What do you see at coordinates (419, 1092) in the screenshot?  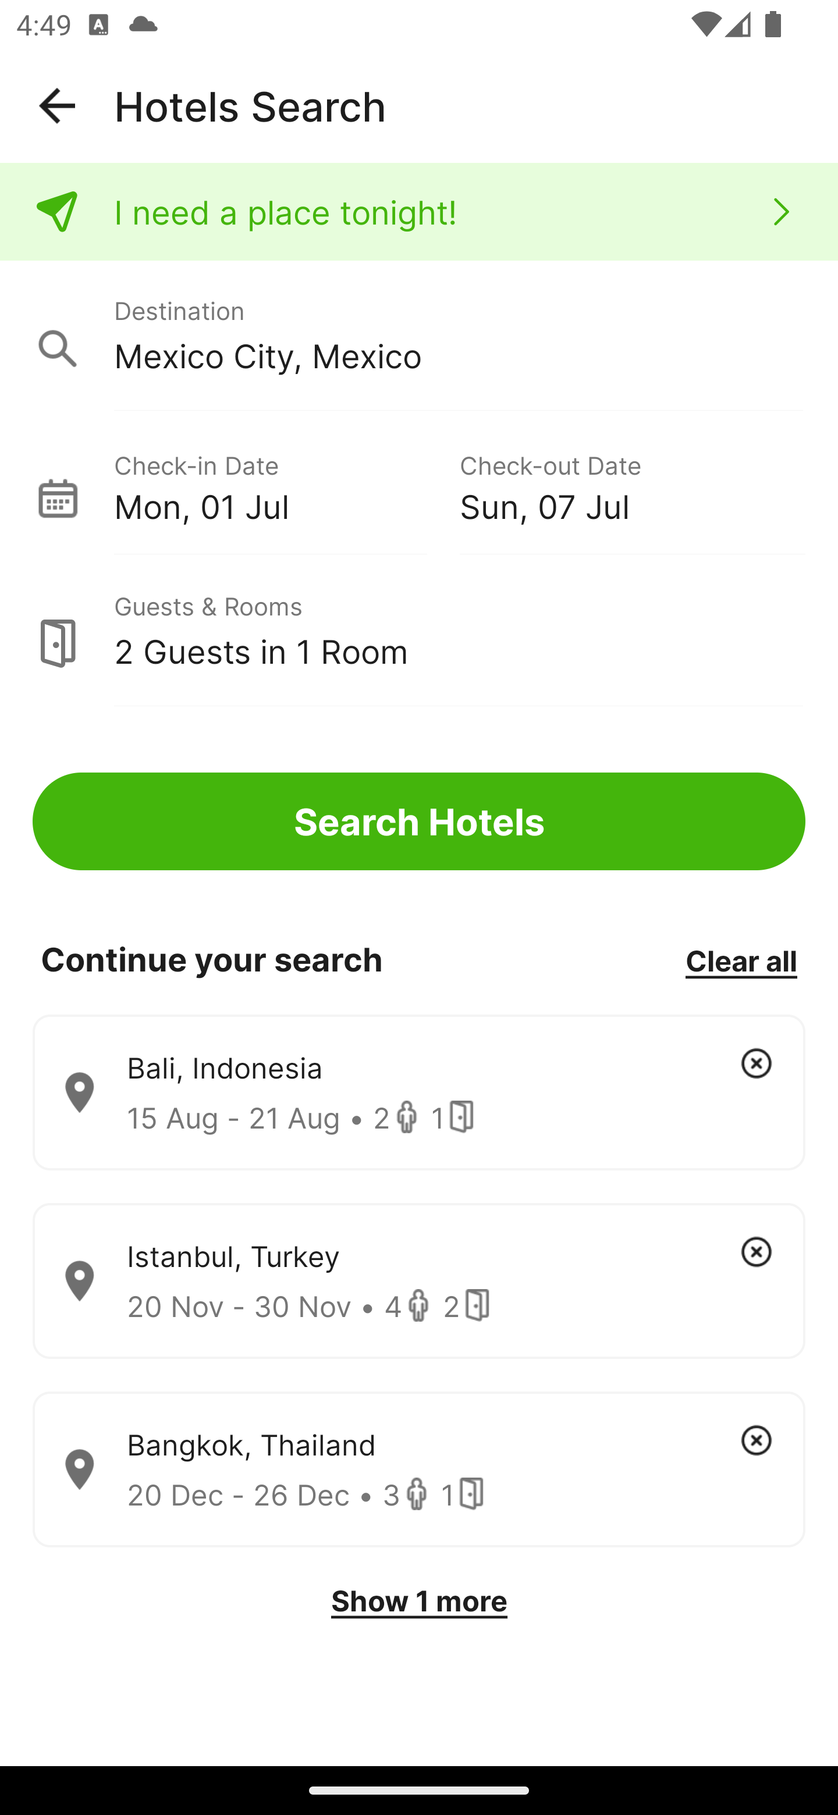 I see `Bali, Indonesia 15 Aug - 21 Aug • 2  1 ` at bounding box center [419, 1092].